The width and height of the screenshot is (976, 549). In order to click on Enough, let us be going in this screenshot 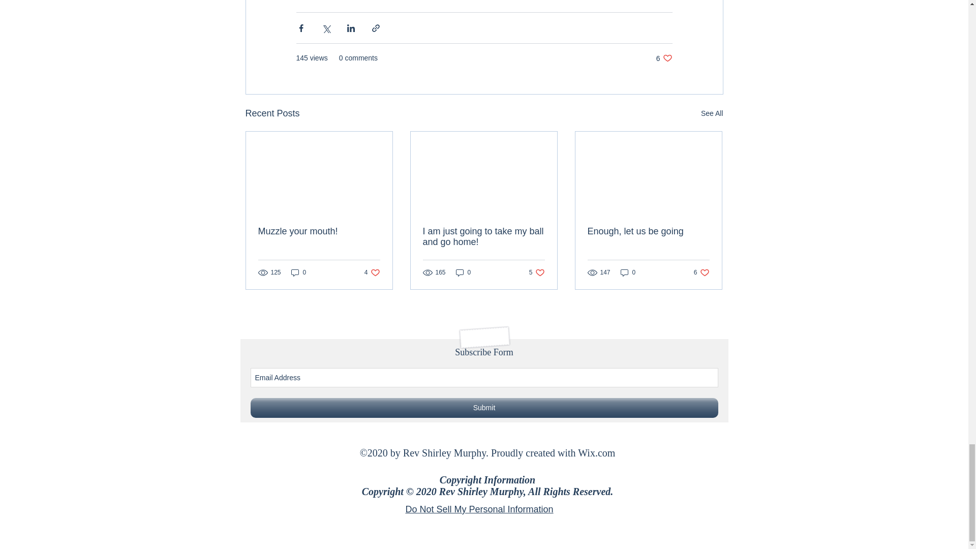, I will do `click(298, 272)`.